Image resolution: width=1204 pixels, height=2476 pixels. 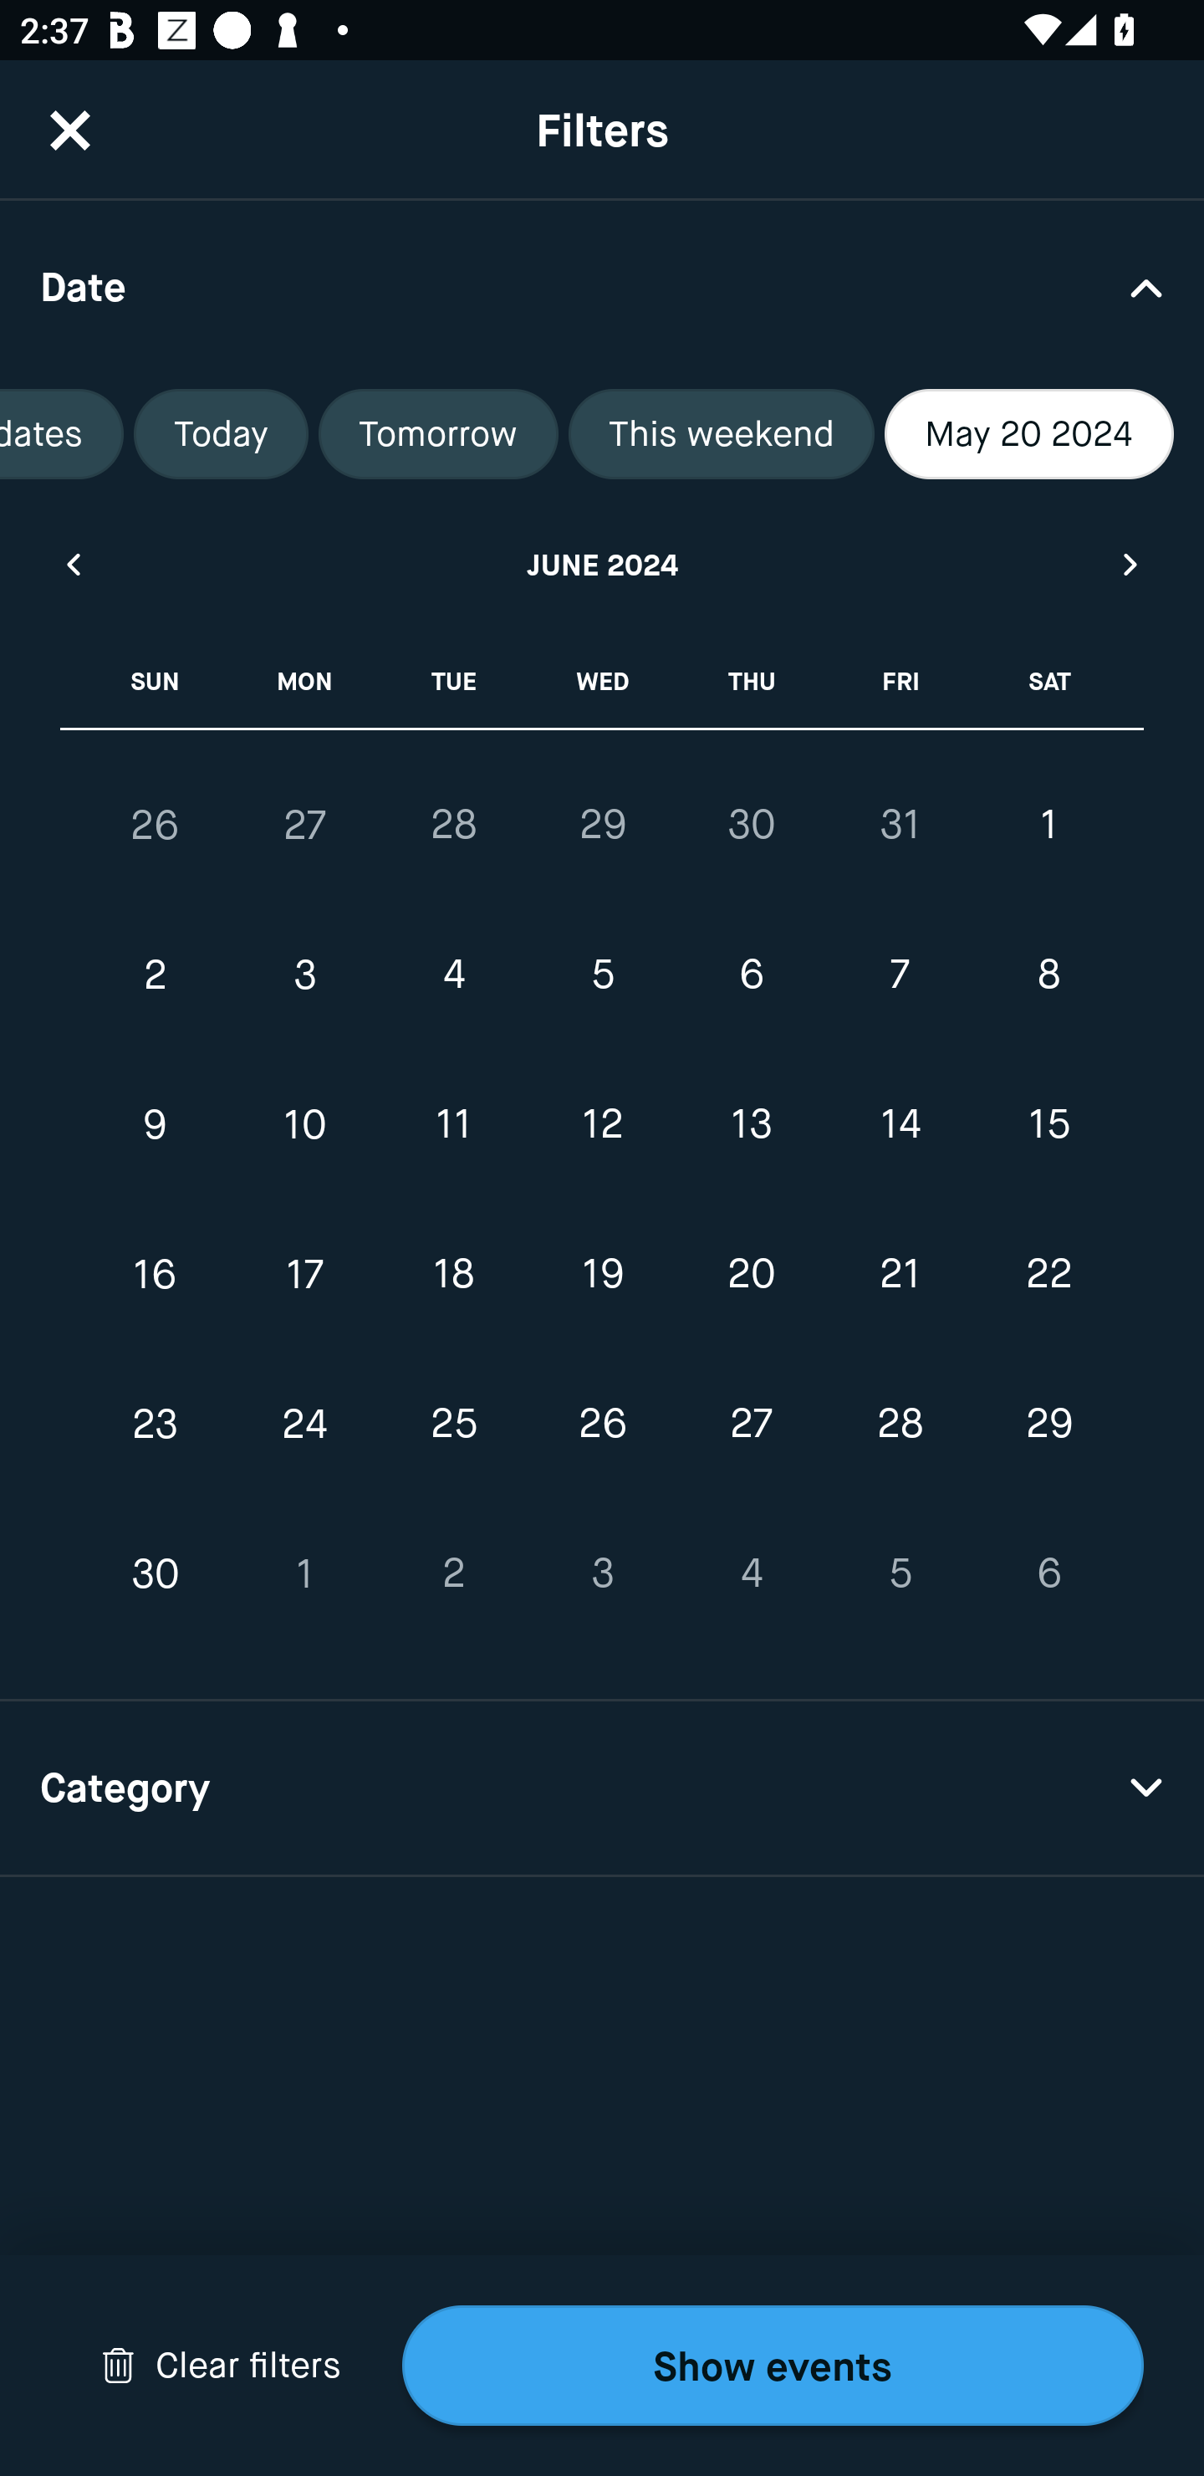 I want to click on 18, so click(x=453, y=1273).